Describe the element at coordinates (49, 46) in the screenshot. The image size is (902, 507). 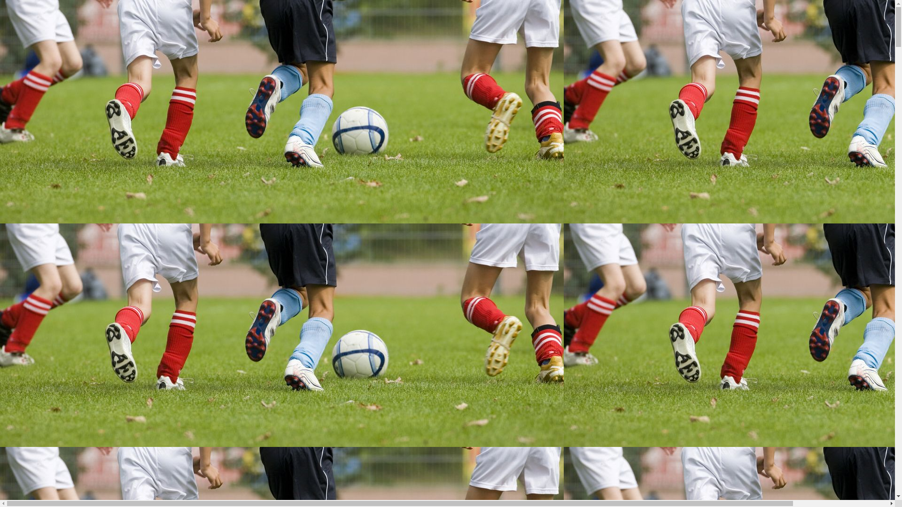
I see `Trainer` at that location.